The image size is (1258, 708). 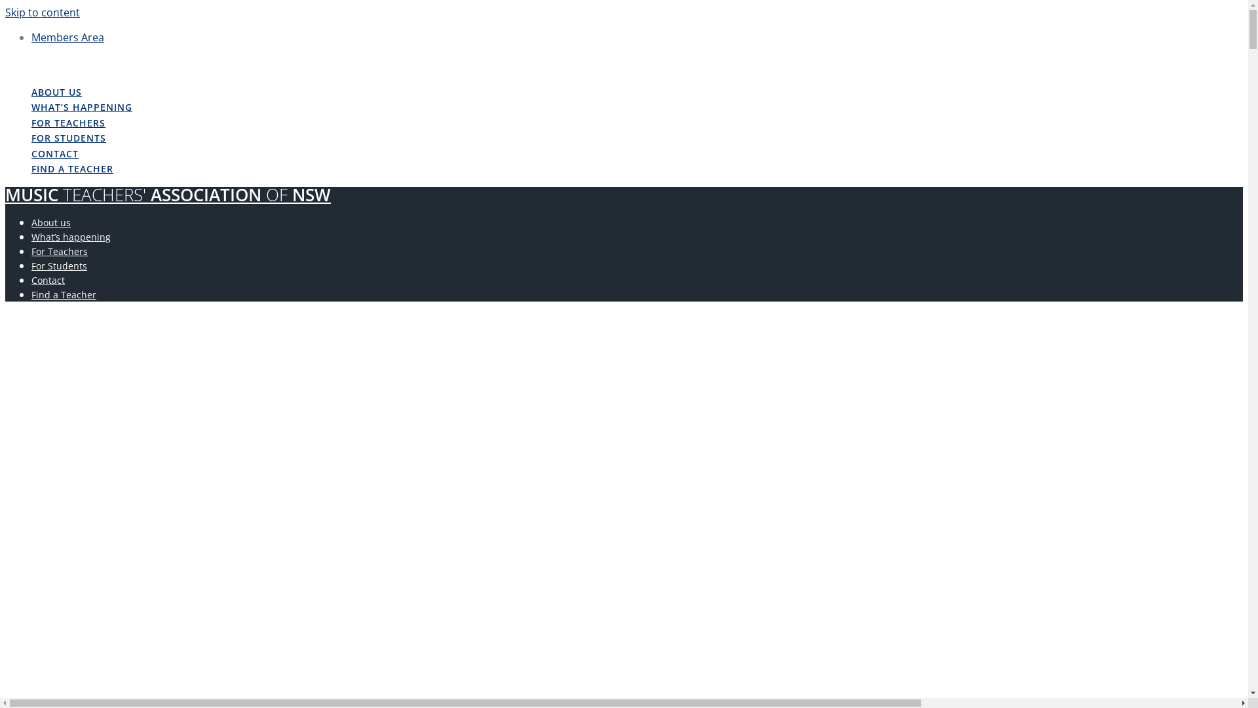 What do you see at coordinates (56, 93) in the screenshot?
I see `ABOUT US` at bounding box center [56, 93].